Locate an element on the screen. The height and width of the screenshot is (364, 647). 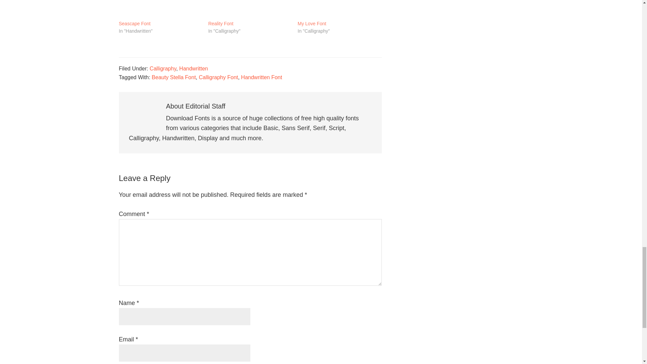
My Love Font is located at coordinates (339, 10).